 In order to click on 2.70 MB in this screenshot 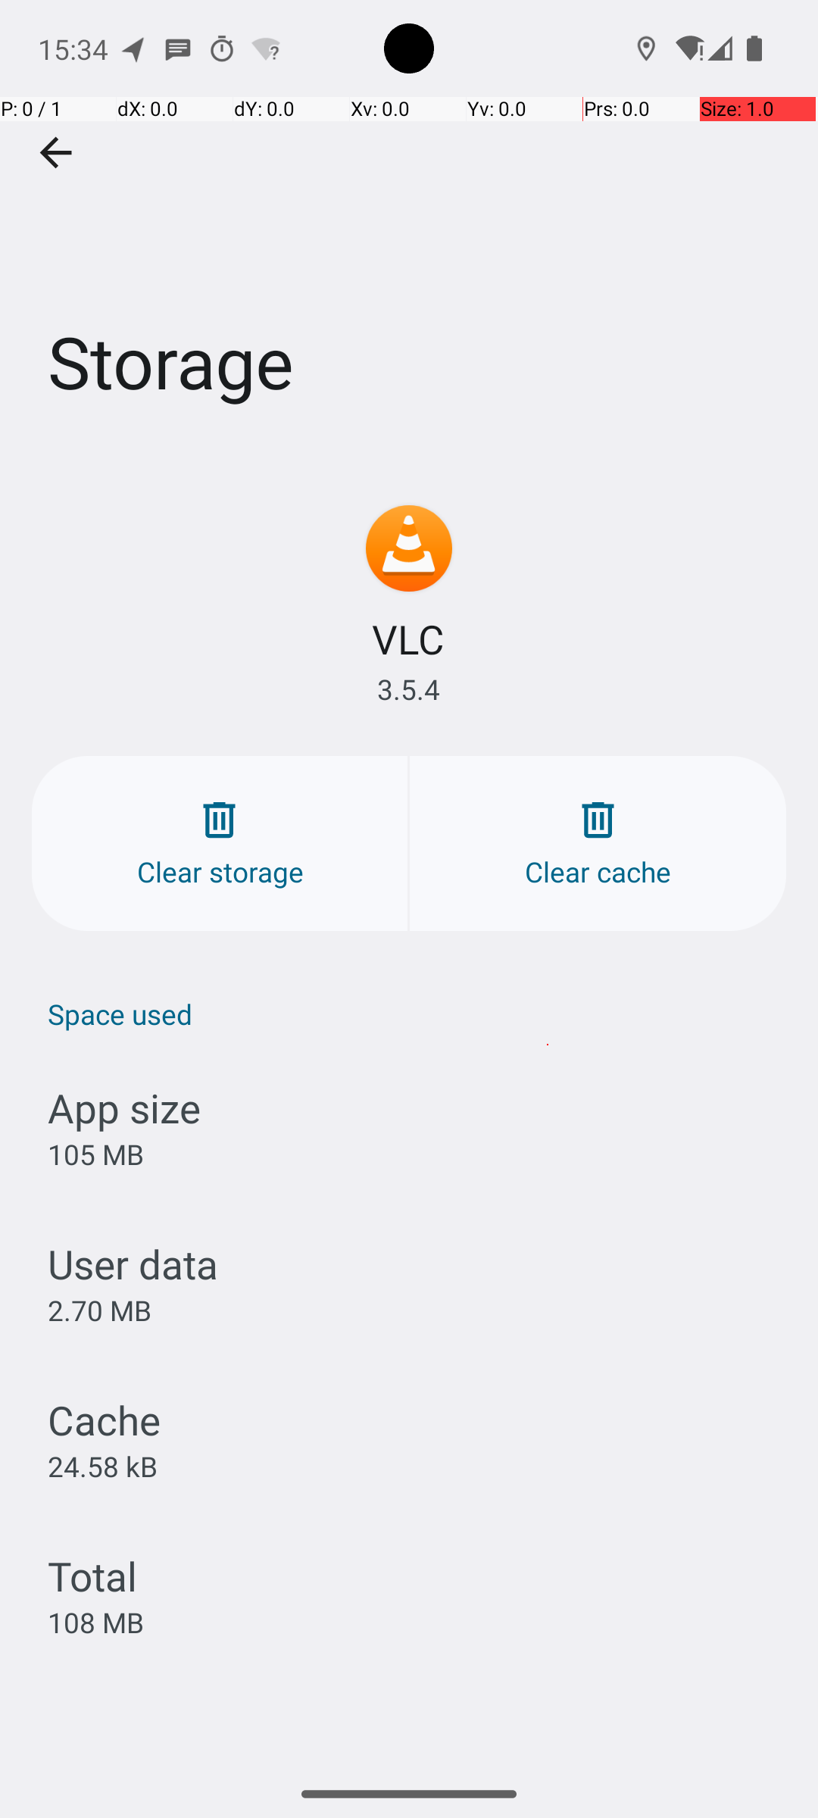, I will do `click(100, 1310)`.